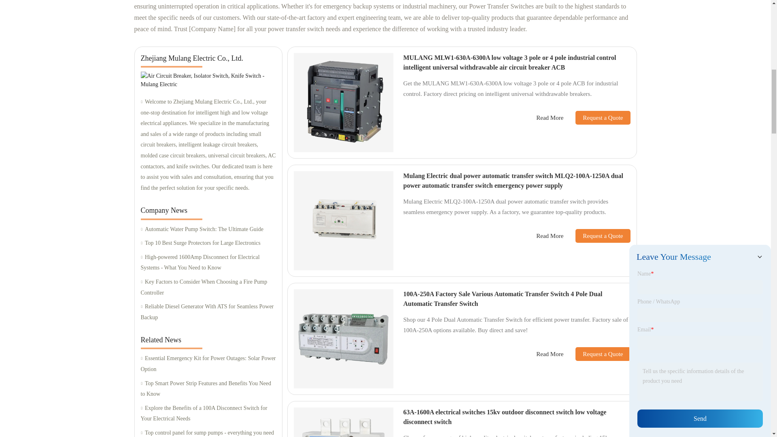 This screenshot has height=437, width=777. I want to click on Reliable Diesel Generator With ATS for Seamless Power Backup, so click(208, 312).